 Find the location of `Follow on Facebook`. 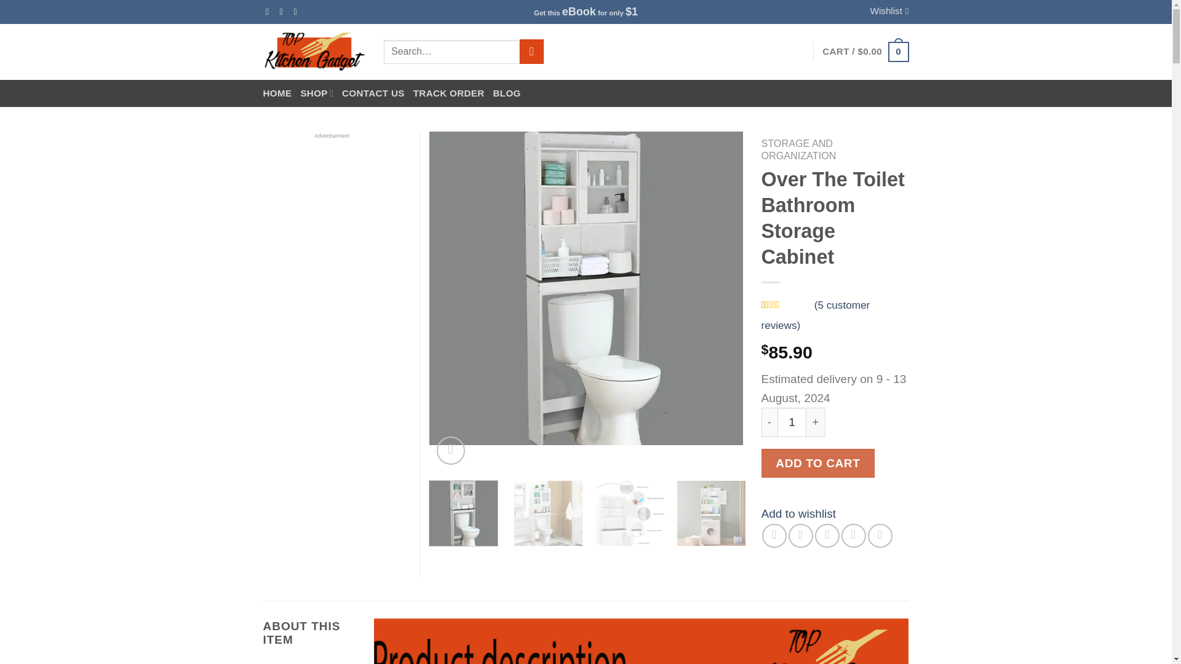

Follow on Facebook is located at coordinates (269, 11).